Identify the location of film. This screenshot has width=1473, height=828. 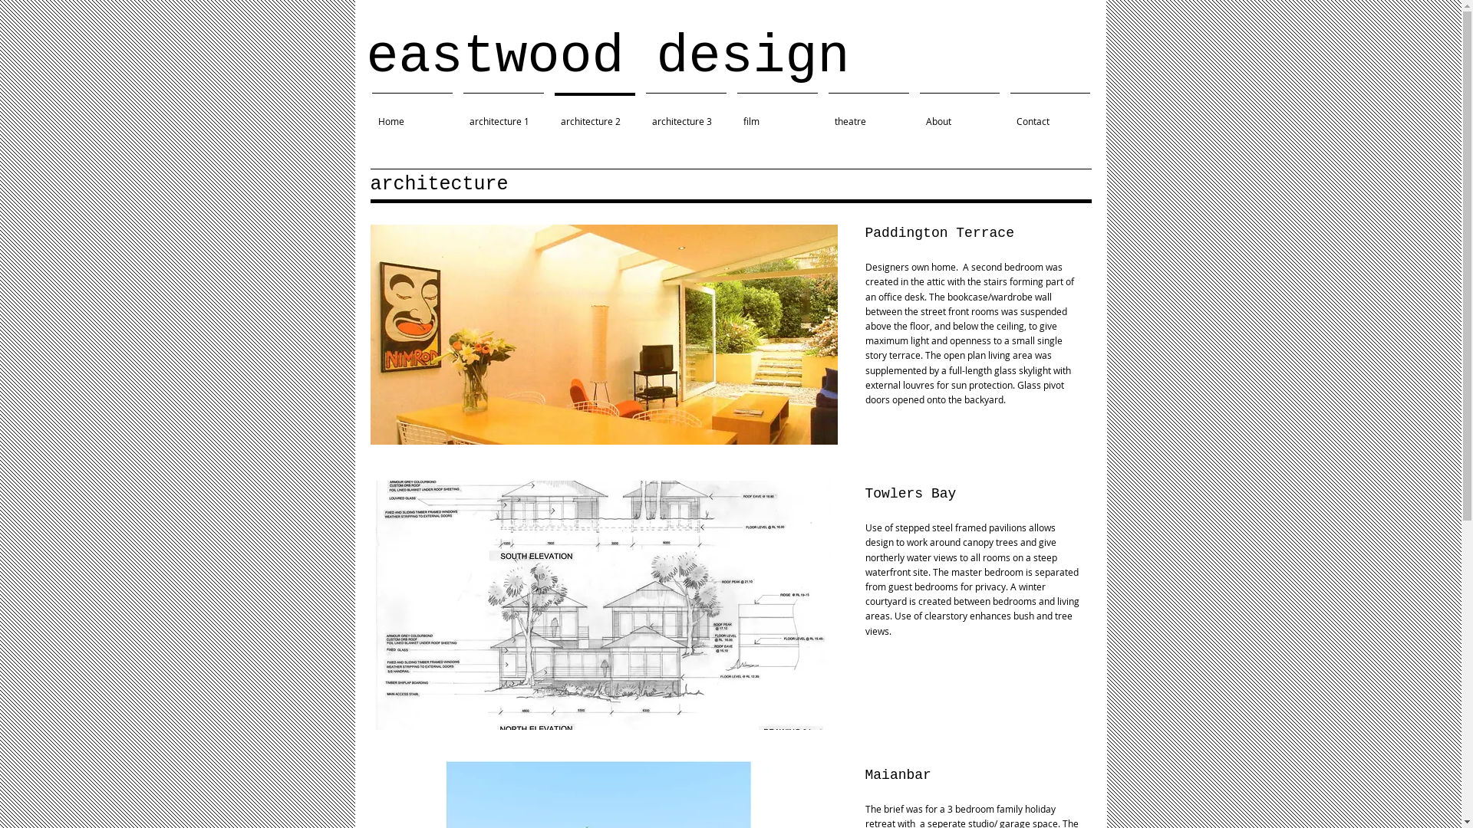
(778, 115).